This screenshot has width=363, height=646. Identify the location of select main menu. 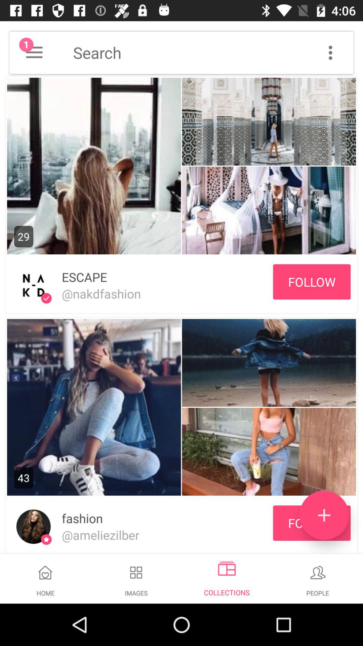
(34, 52).